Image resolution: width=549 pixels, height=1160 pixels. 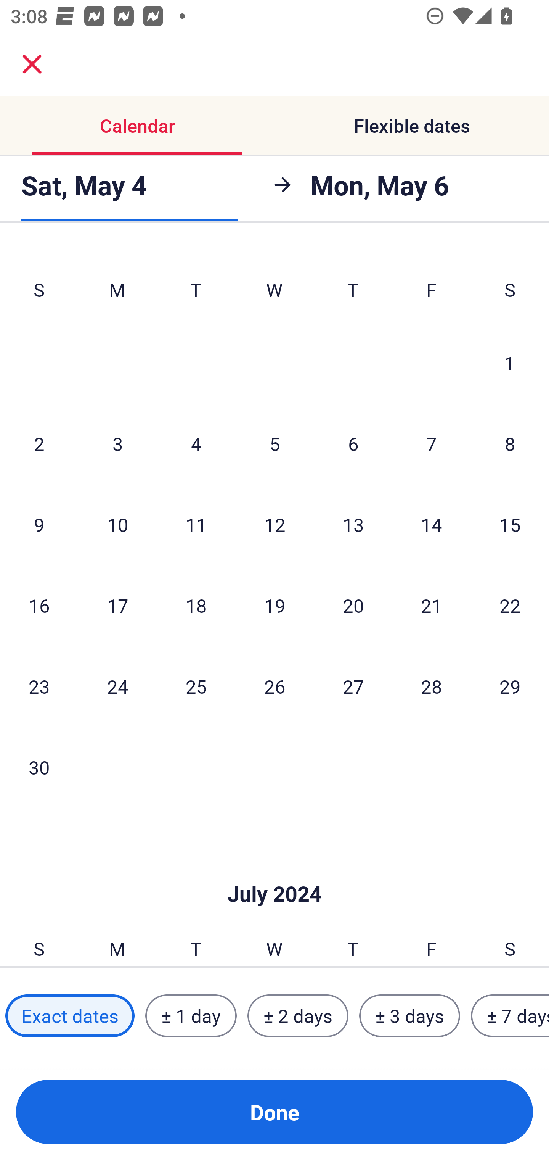 What do you see at coordinates (274, 871) in the screenshot?
I see `Skip to Done` at bounding box center [274, 871].